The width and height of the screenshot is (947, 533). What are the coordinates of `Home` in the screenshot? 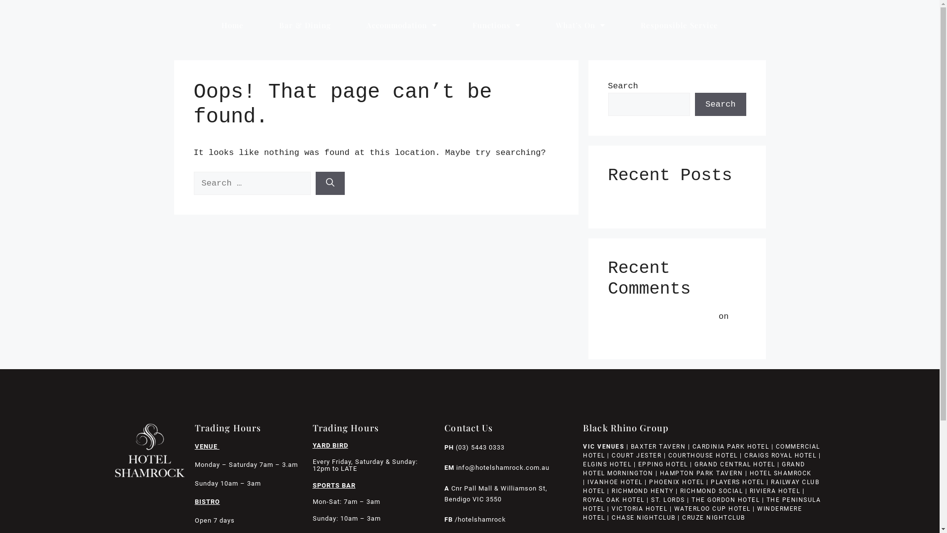 It's located at (233, 25).